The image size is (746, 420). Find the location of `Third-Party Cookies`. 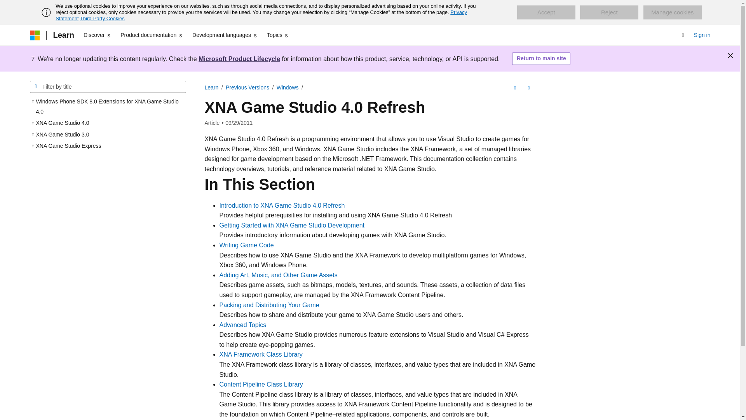

Third-Party Cookies is located at coordinates (102, 18).